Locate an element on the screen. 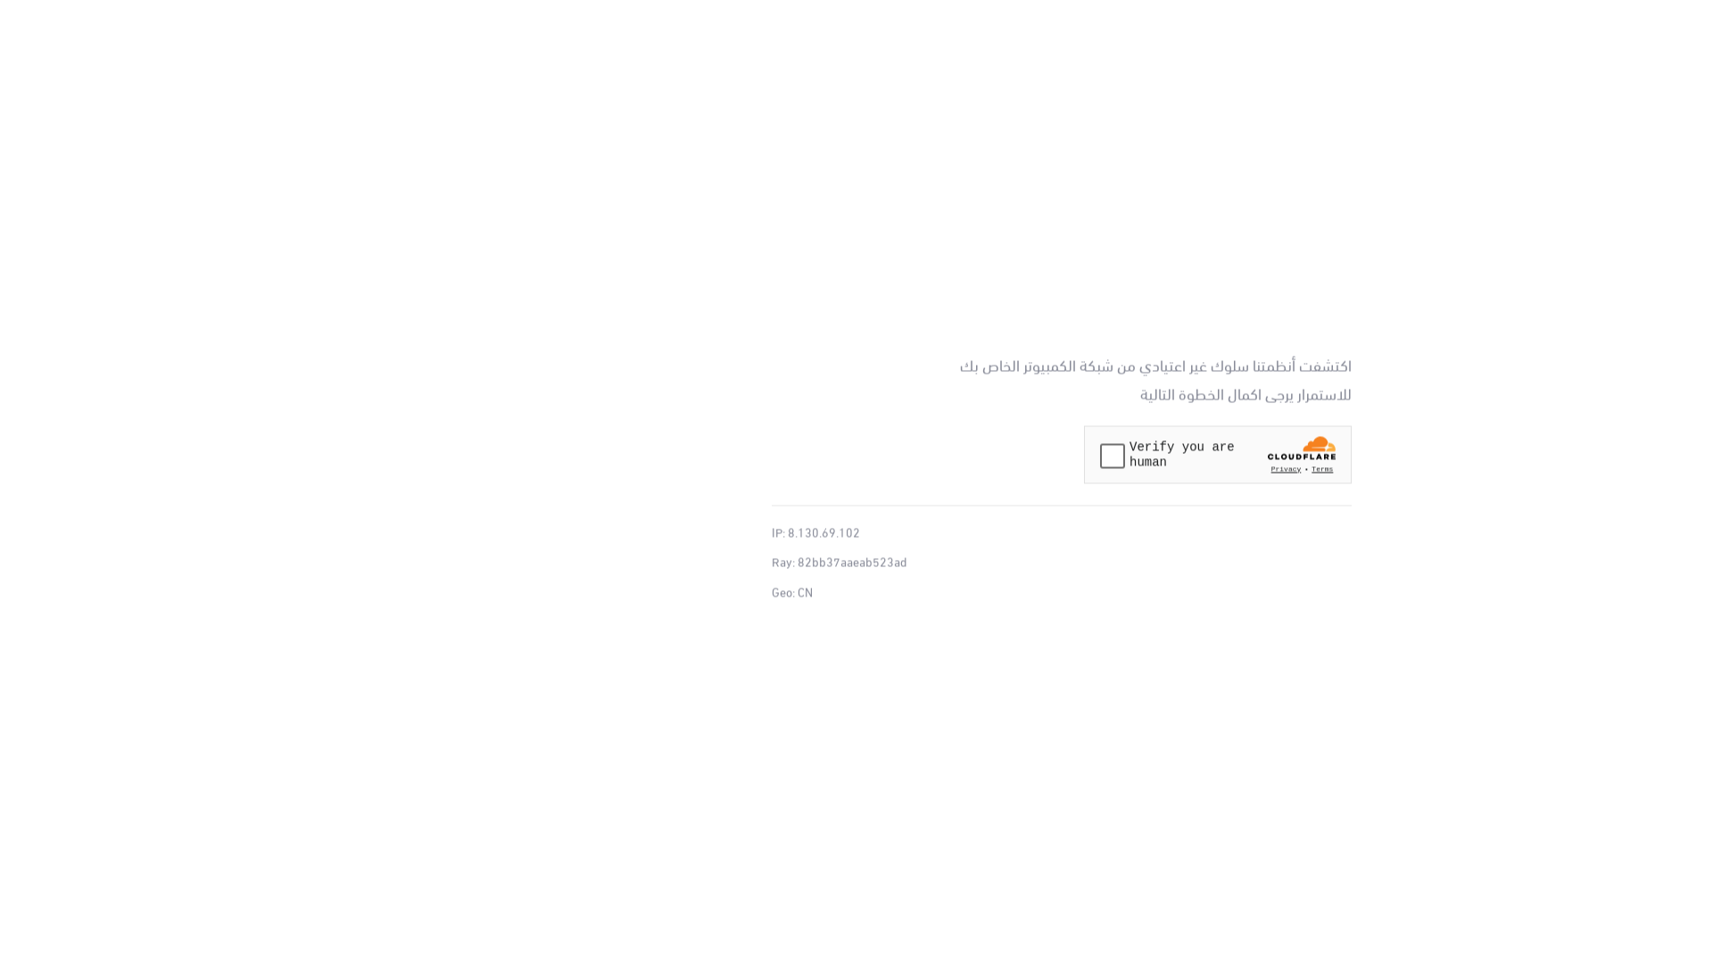  Widget containing a Cloudflare security challenge is located at coordinates (1218, 455).